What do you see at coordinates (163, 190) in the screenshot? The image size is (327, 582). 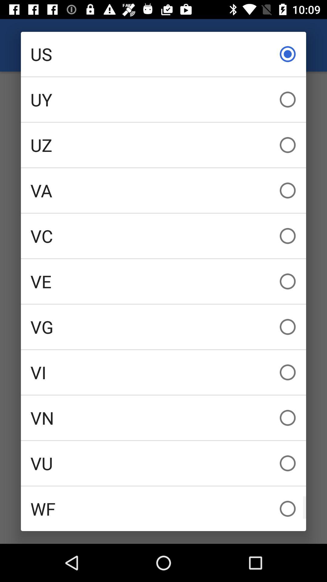 I see `select item above the vc item` at bounding box center [163, 190].